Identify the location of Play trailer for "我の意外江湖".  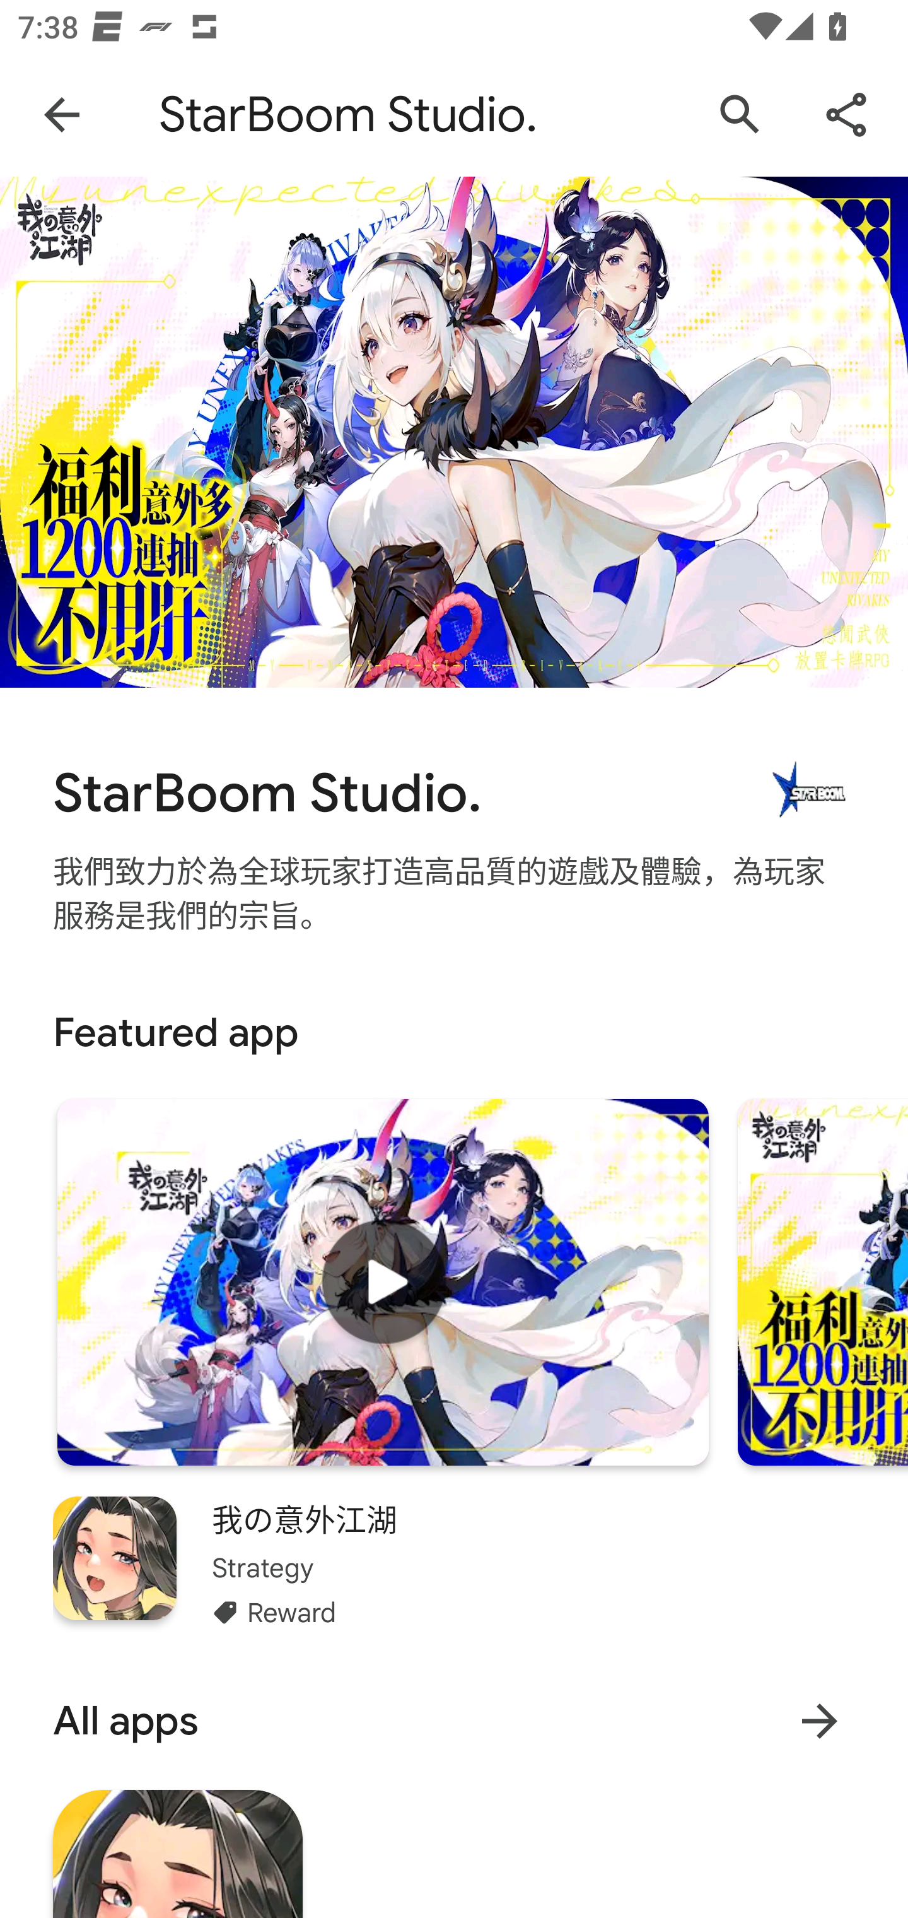
(383, 1282).